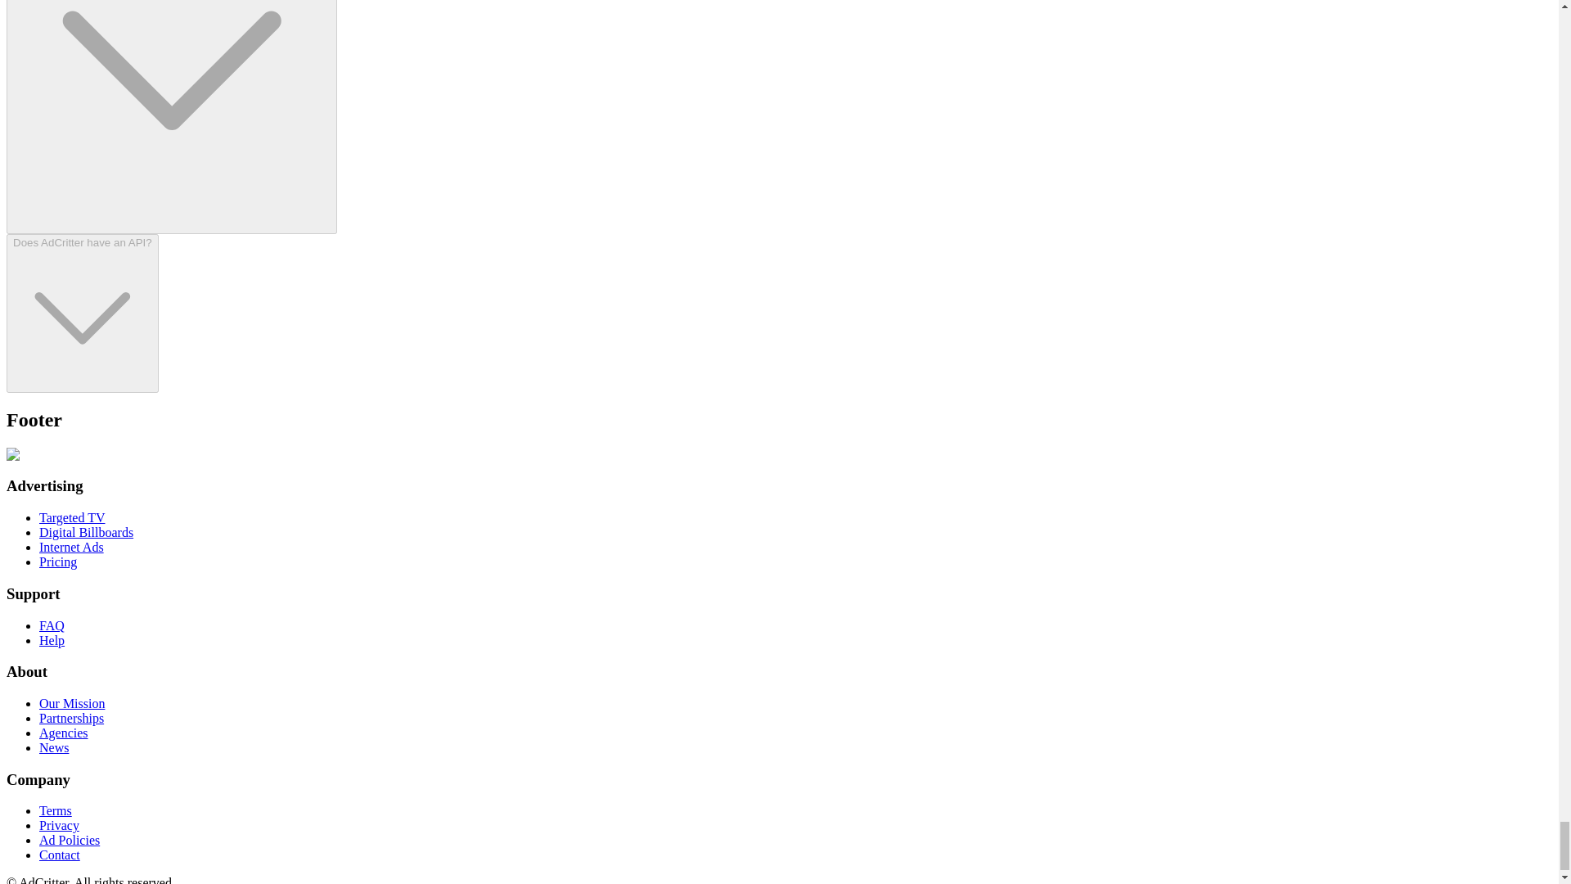 The width and height of the screenshot is (1571, 884). What do you see at coordinates (52, 625) in the screenshot?
I see `FAQ` at bounding box center [52, 625].